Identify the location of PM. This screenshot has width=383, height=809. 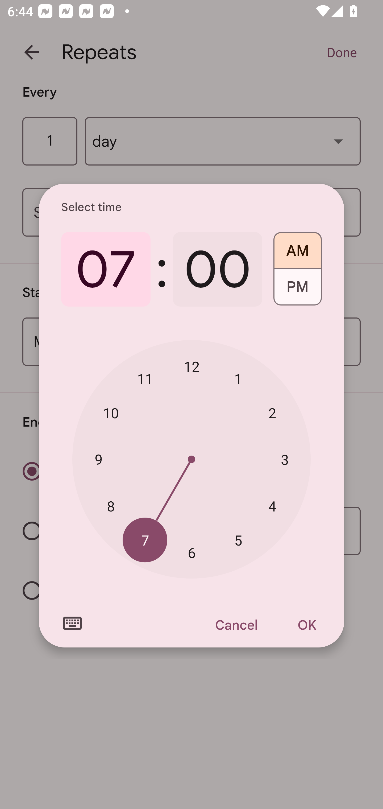
(297, 291).